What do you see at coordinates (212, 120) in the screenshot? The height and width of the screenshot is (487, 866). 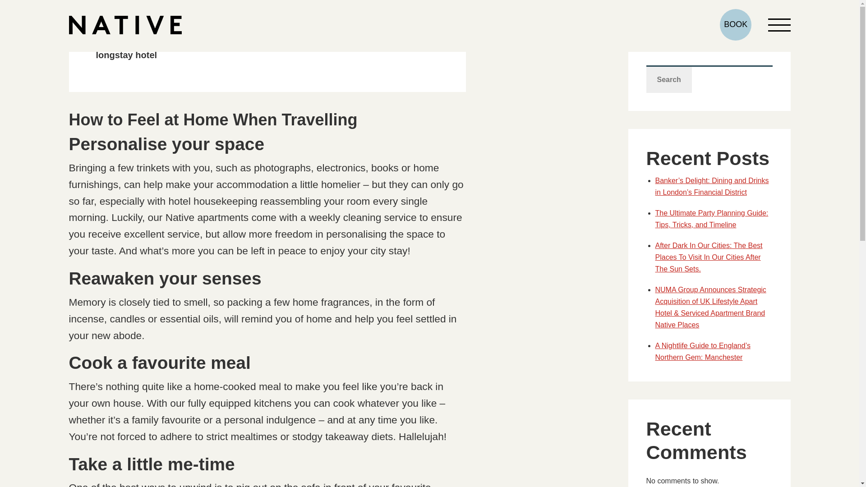 I see `How to Feel at Home When Travelling` at bounding box center [212, 120].